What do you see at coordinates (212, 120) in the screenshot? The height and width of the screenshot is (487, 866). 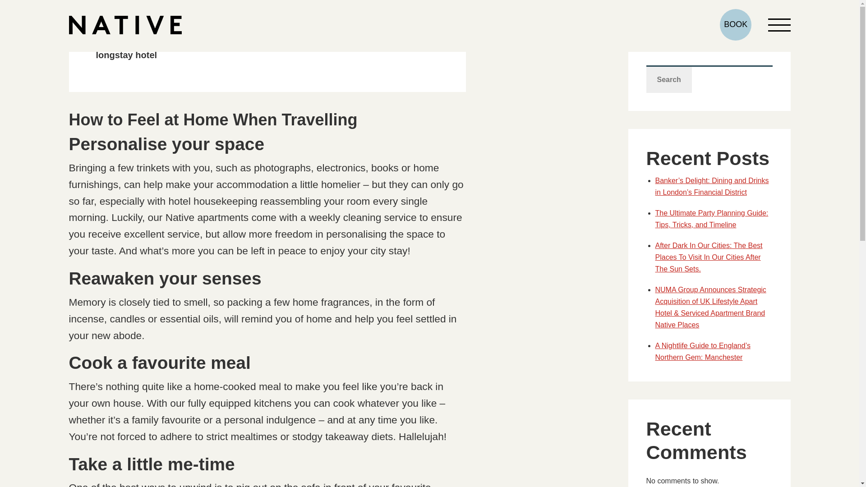 I see `How to Feel at Home When Travelling` at bounding box center [212, 120].